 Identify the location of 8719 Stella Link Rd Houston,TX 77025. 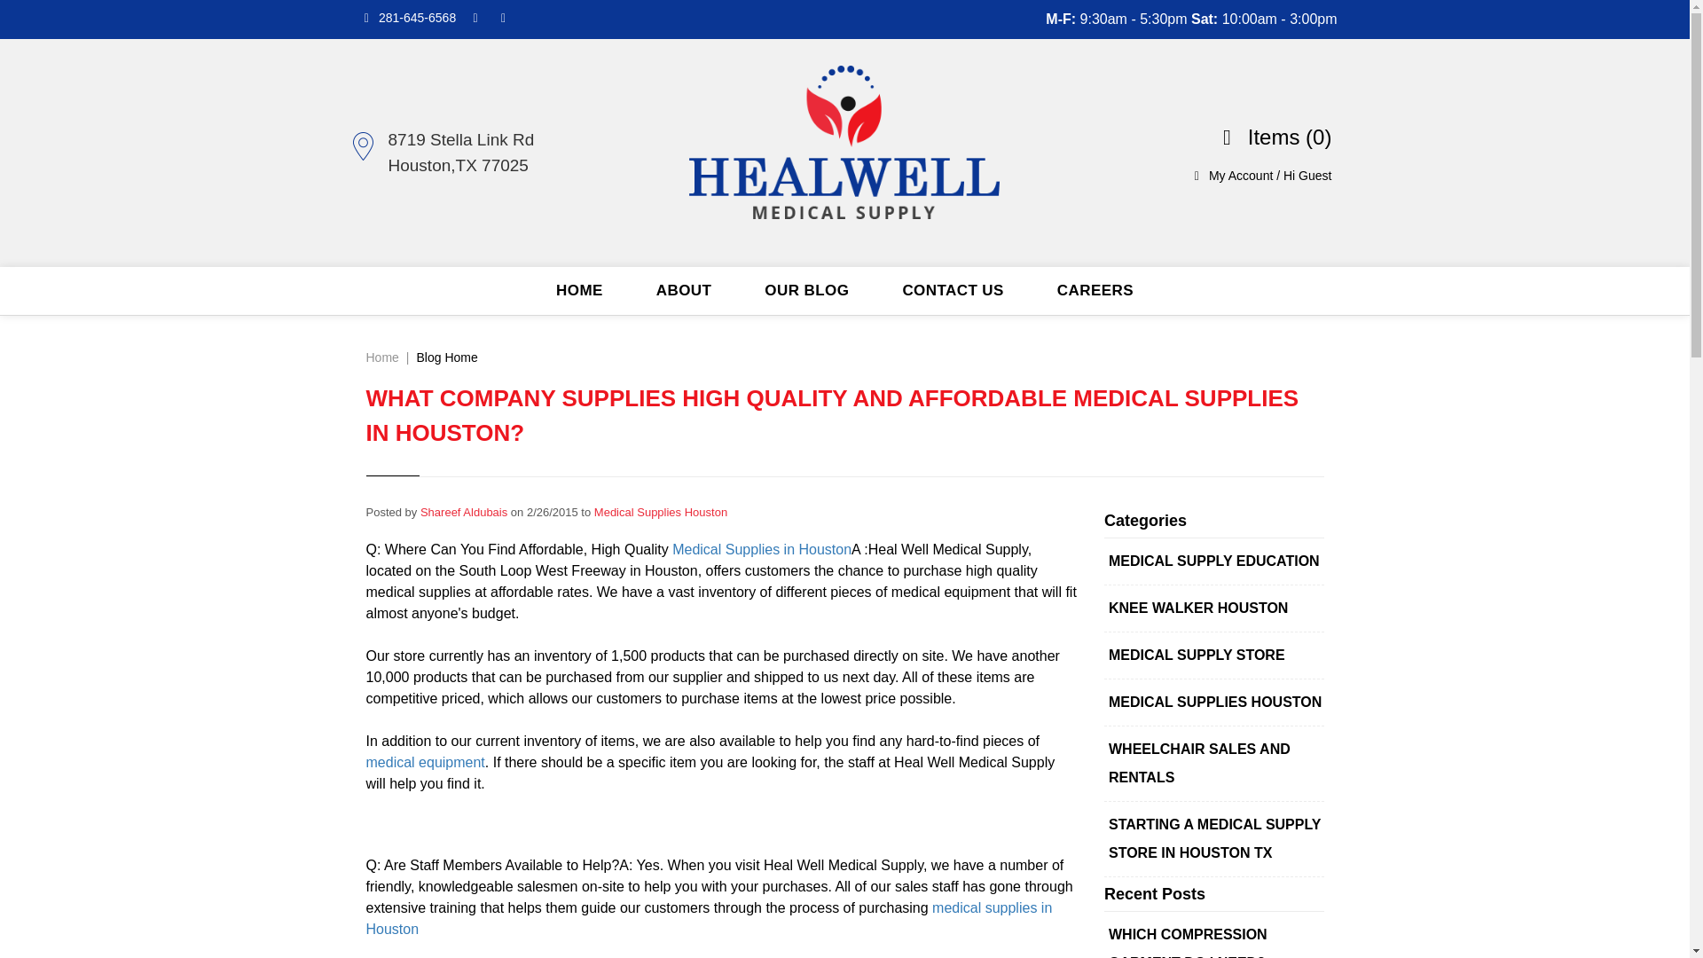
(447, 153).